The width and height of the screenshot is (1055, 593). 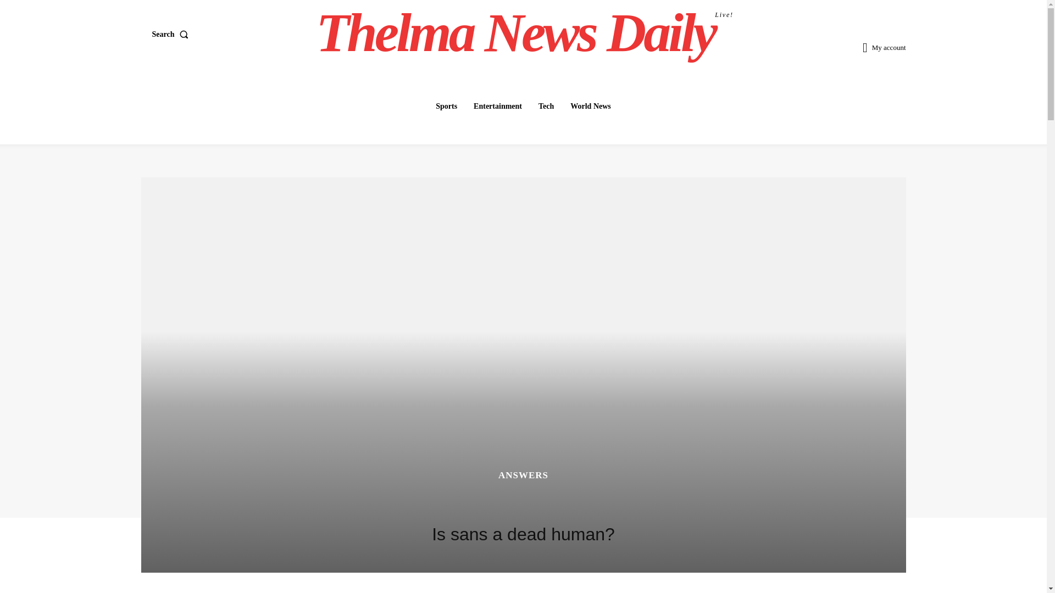 What do you see at coordinates (523, 475) in the screenshot?
I see `ANSWERS` at bounding box center [523, 475].